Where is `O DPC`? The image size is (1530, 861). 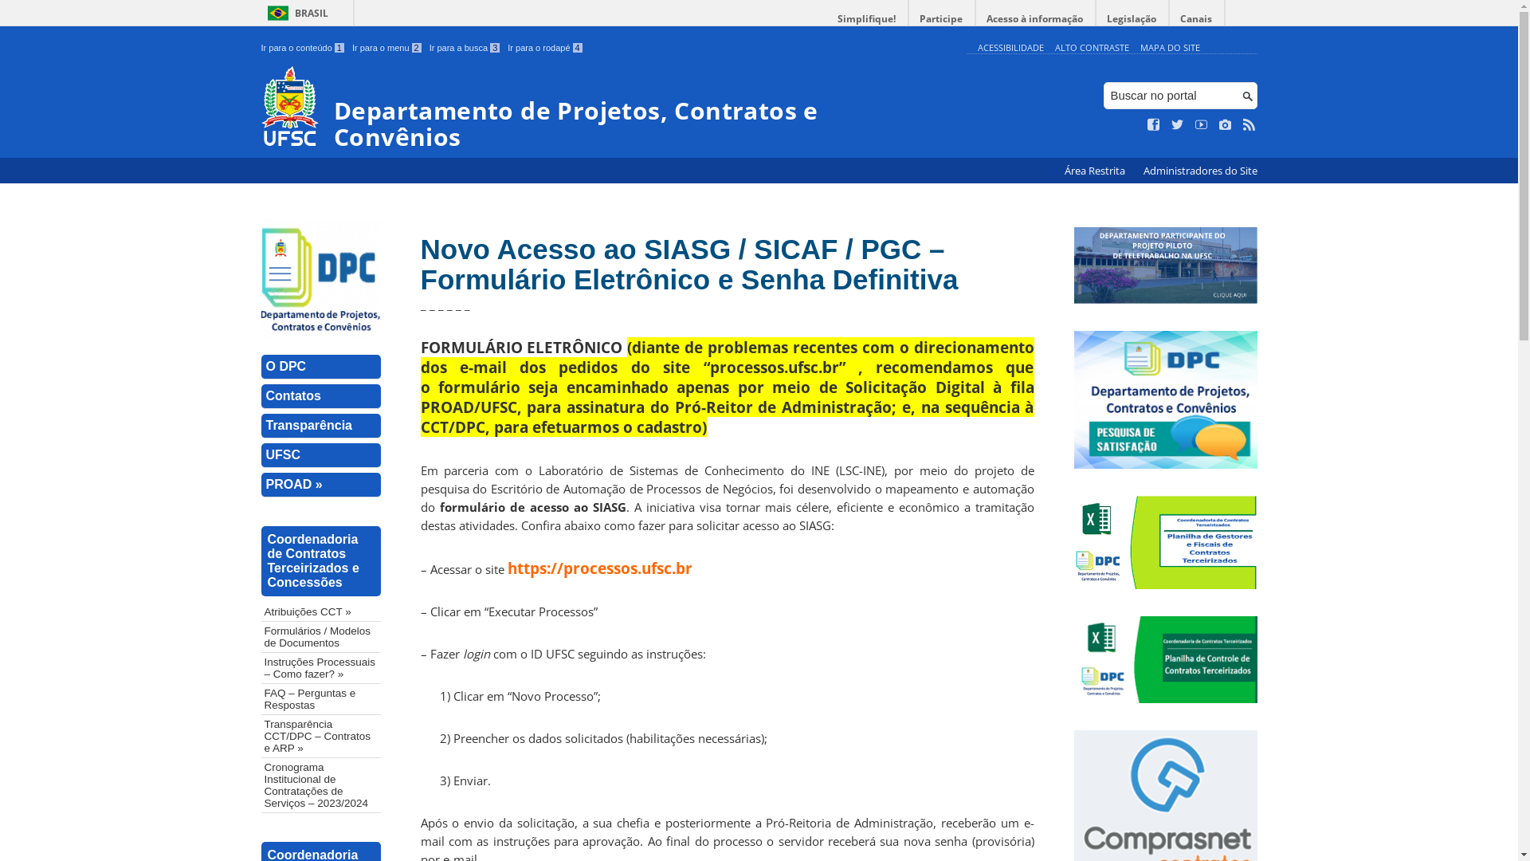
O DPC is located at coordinates (321, 367).